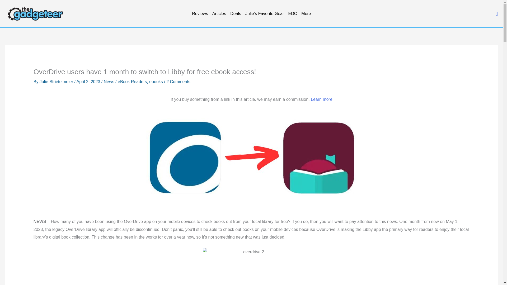 The width and height of the screenshot is (507, 285). What do you see at coordinates (219, 14) in the screenshot?
I see `Articles` at bounding box center [219, 14].